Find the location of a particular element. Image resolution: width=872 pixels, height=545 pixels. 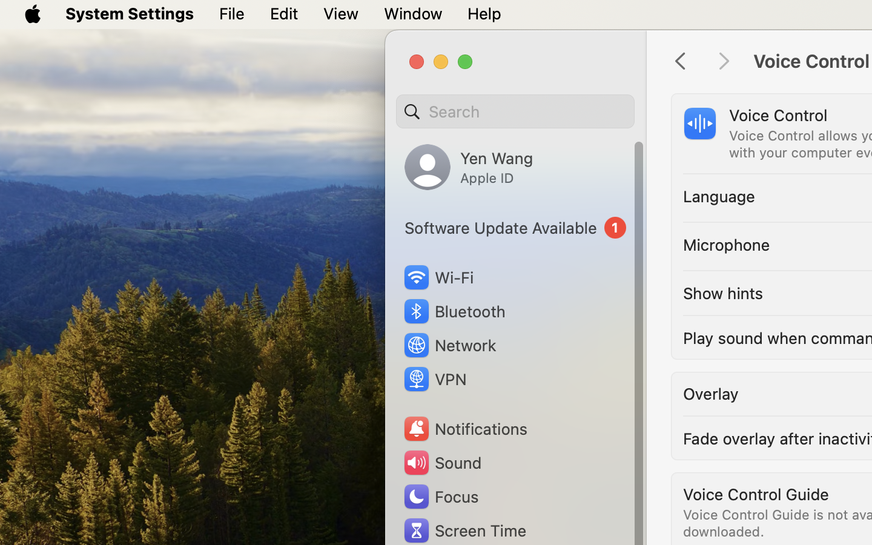

Focus is located at coordinates (440, 497).